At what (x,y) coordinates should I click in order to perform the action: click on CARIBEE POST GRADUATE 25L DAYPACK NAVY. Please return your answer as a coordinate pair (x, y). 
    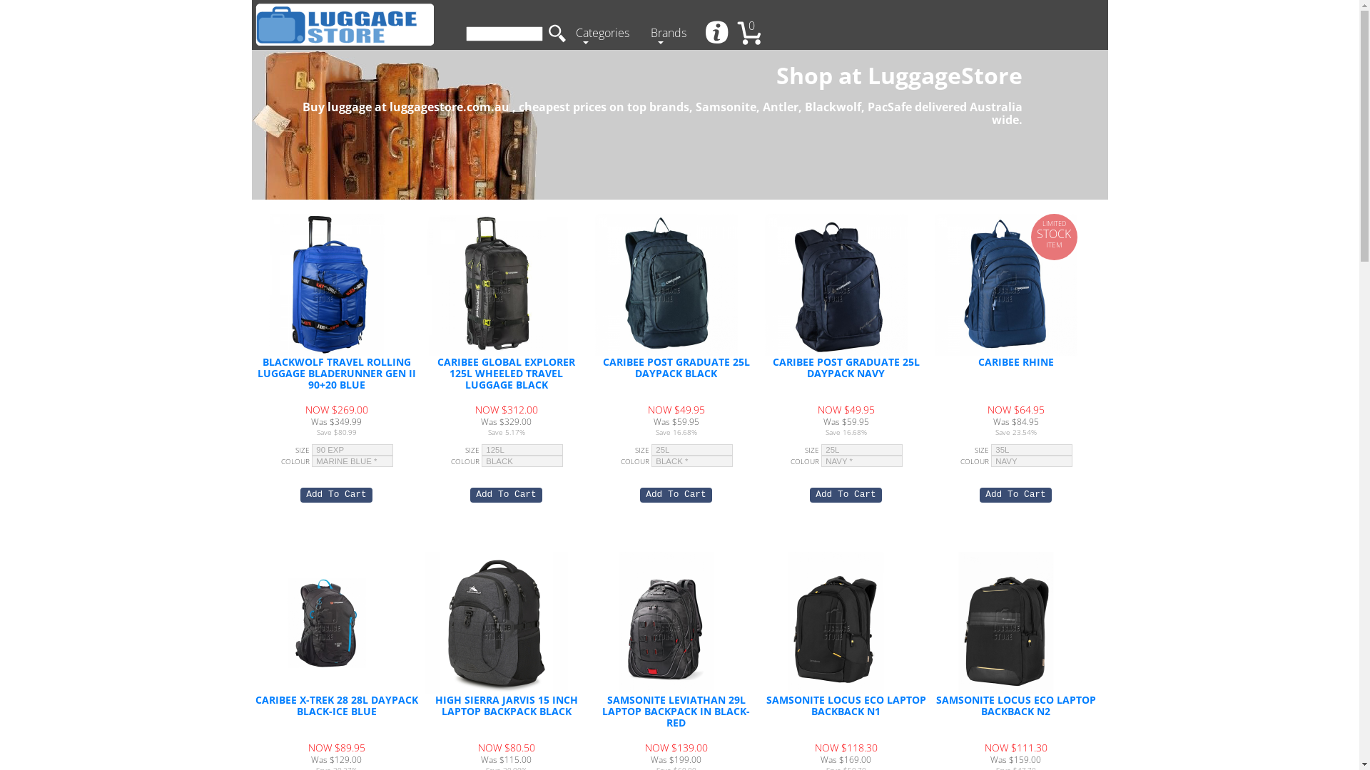
    Looking at the image, I should click on (836, 285).